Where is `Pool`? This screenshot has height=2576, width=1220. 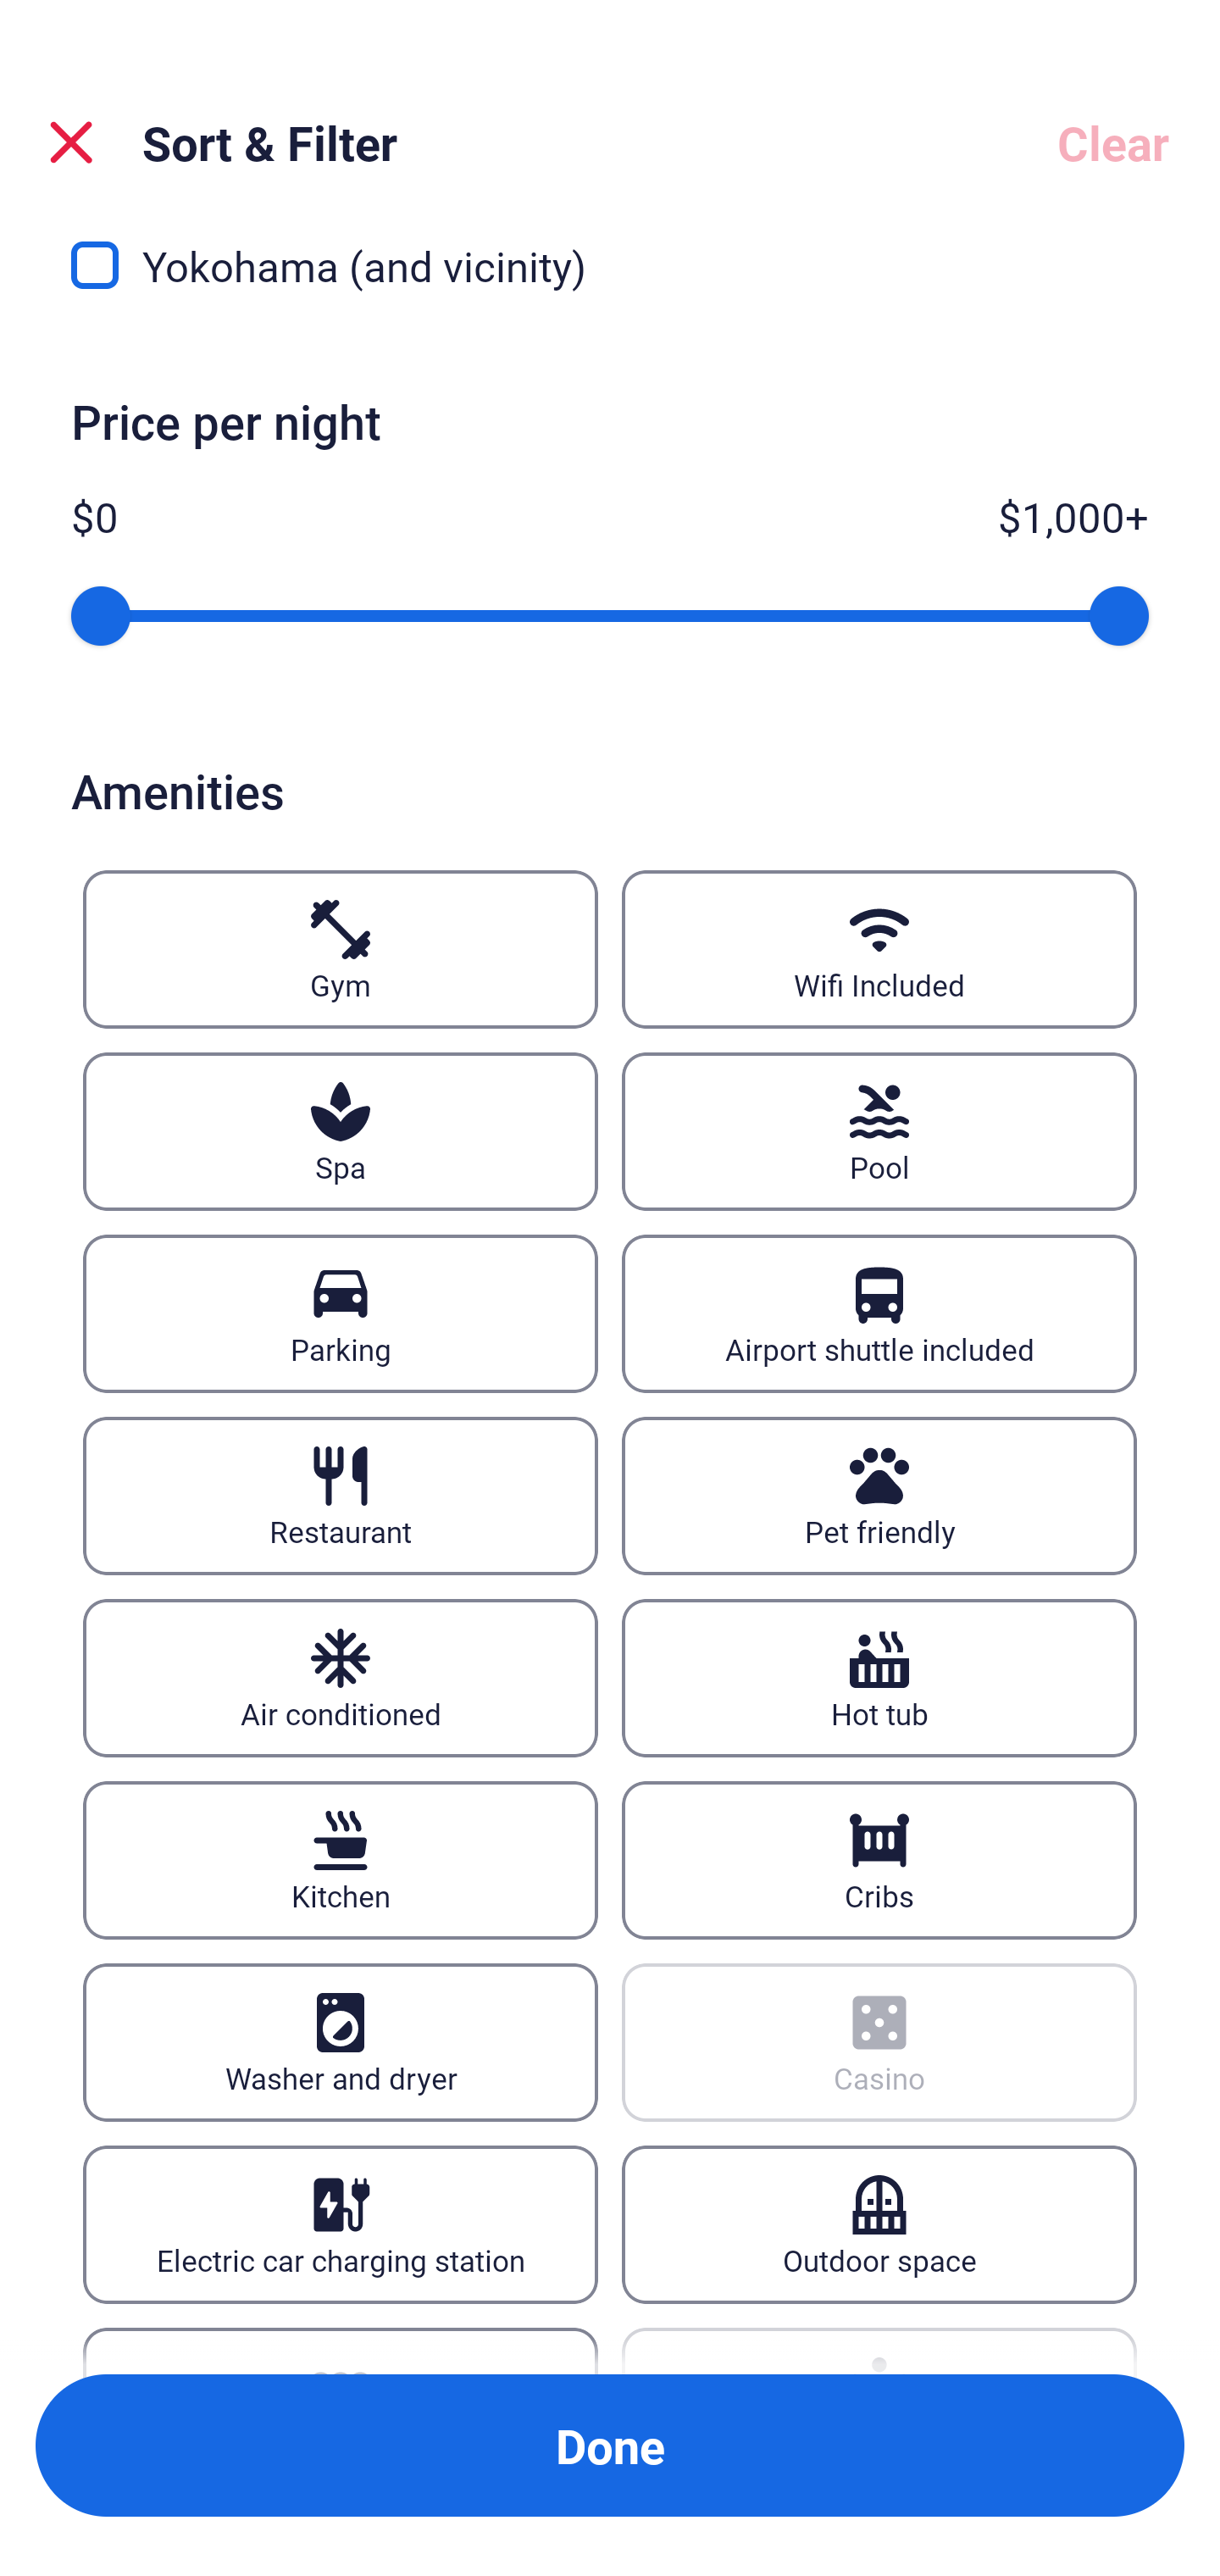 Pool is located at coordinates (879, 1132).